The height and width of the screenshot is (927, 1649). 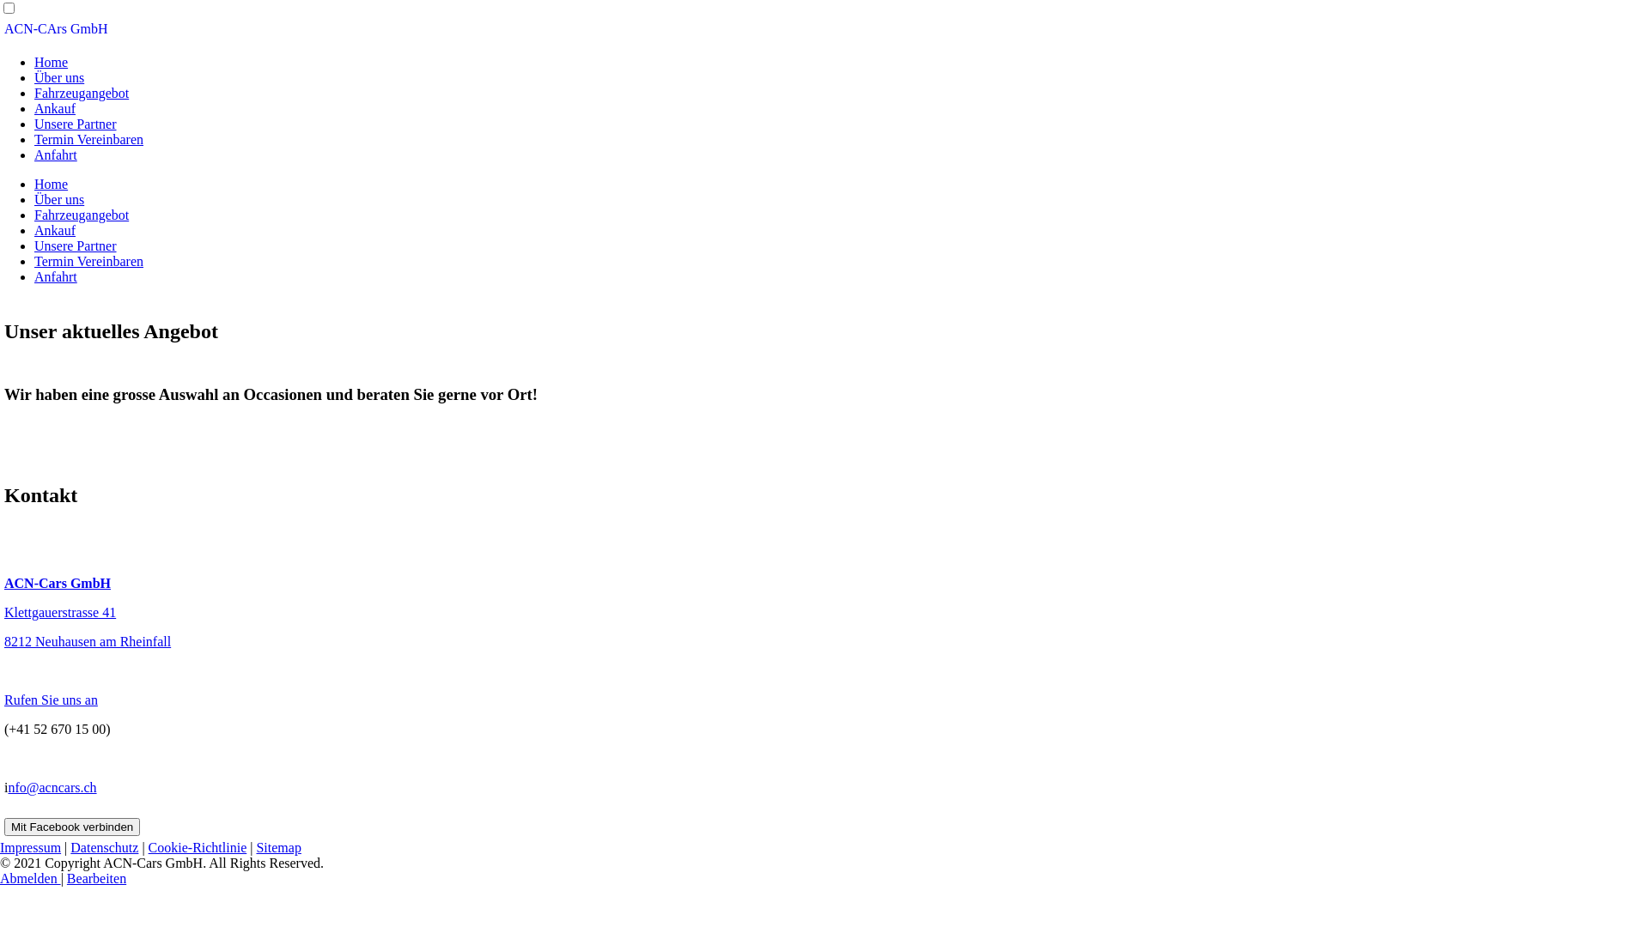 What do you see at coordinates (56, 29) in the screenshot?
I see `ACN-CArs GmbH` at bounding box center [56, 29].